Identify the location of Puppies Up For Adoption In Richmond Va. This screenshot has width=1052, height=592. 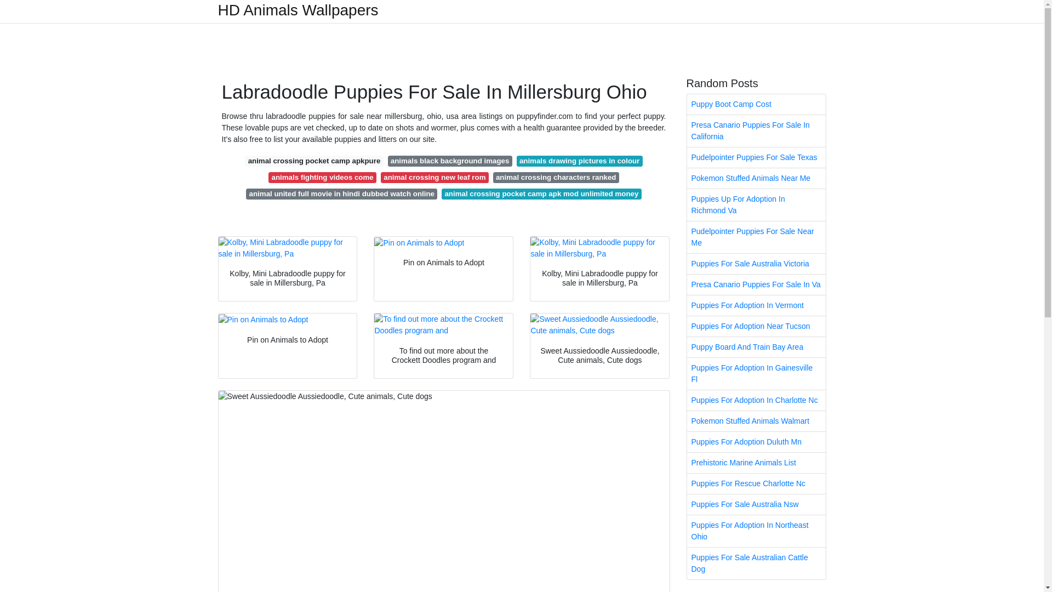
(756, 204).